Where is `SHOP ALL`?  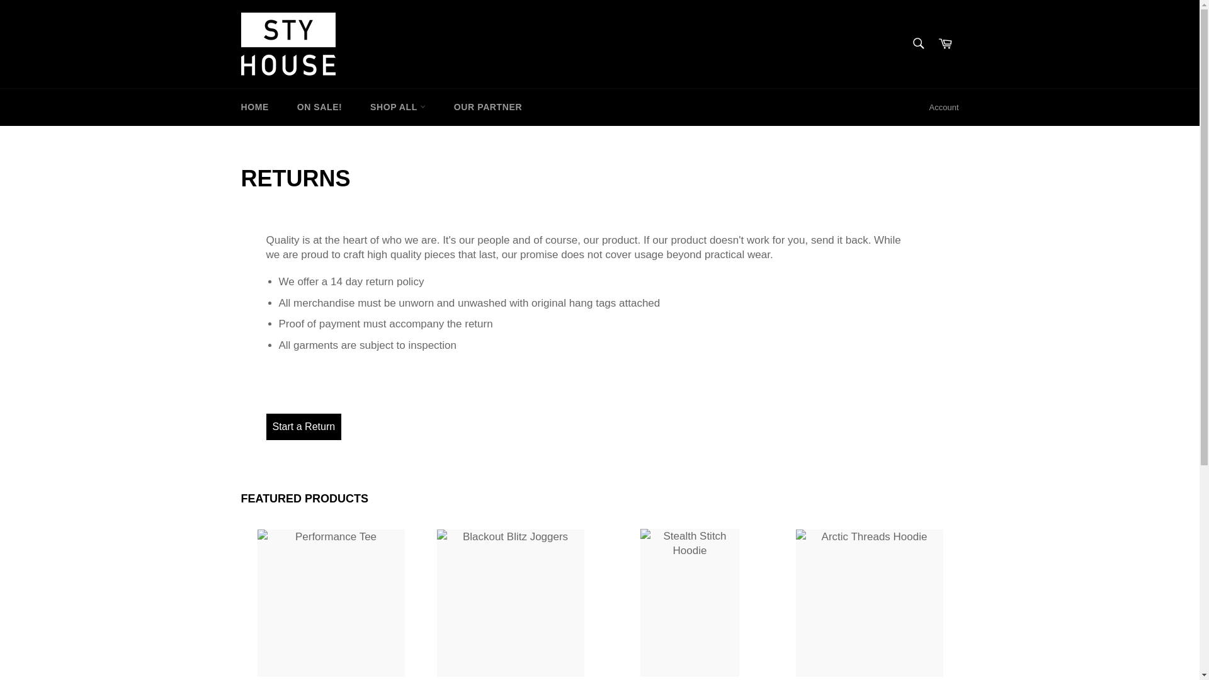
SHOP ALL is located at coordinates (398, 107).